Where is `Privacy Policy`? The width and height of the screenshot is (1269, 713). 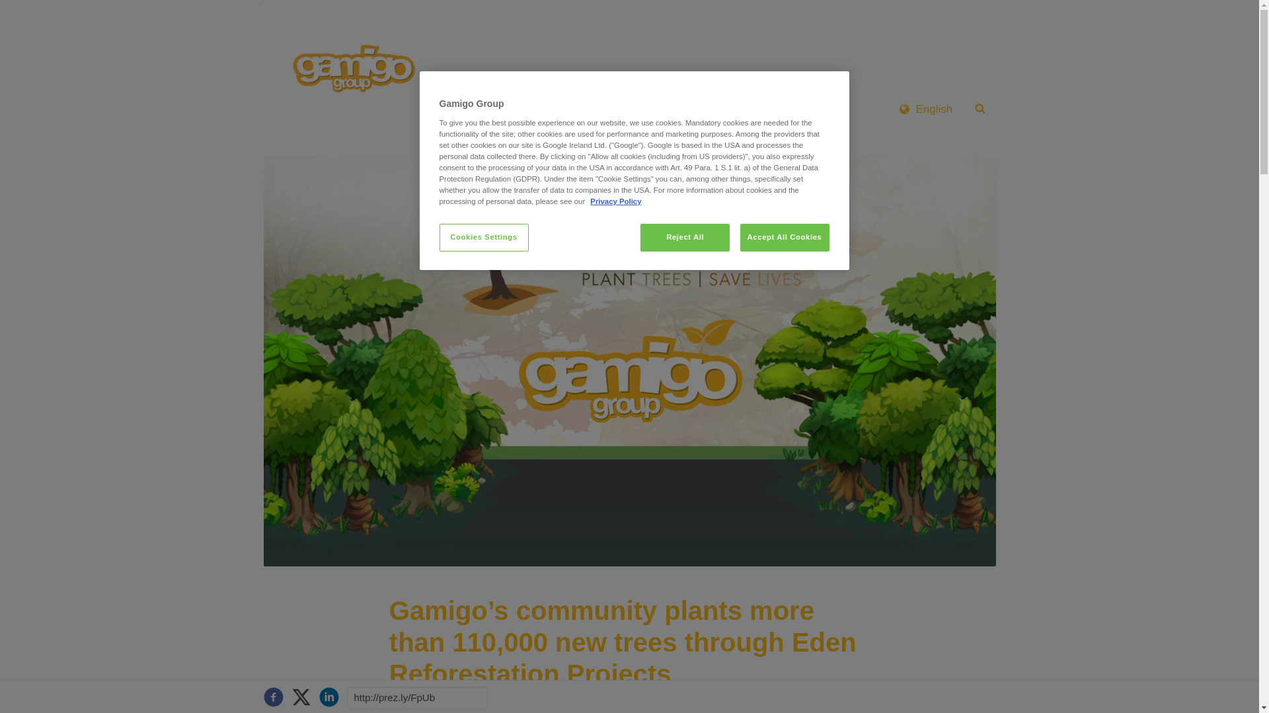
Privacy Policy is located at coordinates (615, 201).